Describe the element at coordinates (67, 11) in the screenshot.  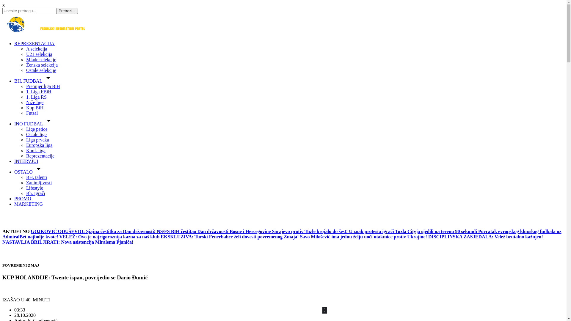
I see `Pretrazi...` at that location.